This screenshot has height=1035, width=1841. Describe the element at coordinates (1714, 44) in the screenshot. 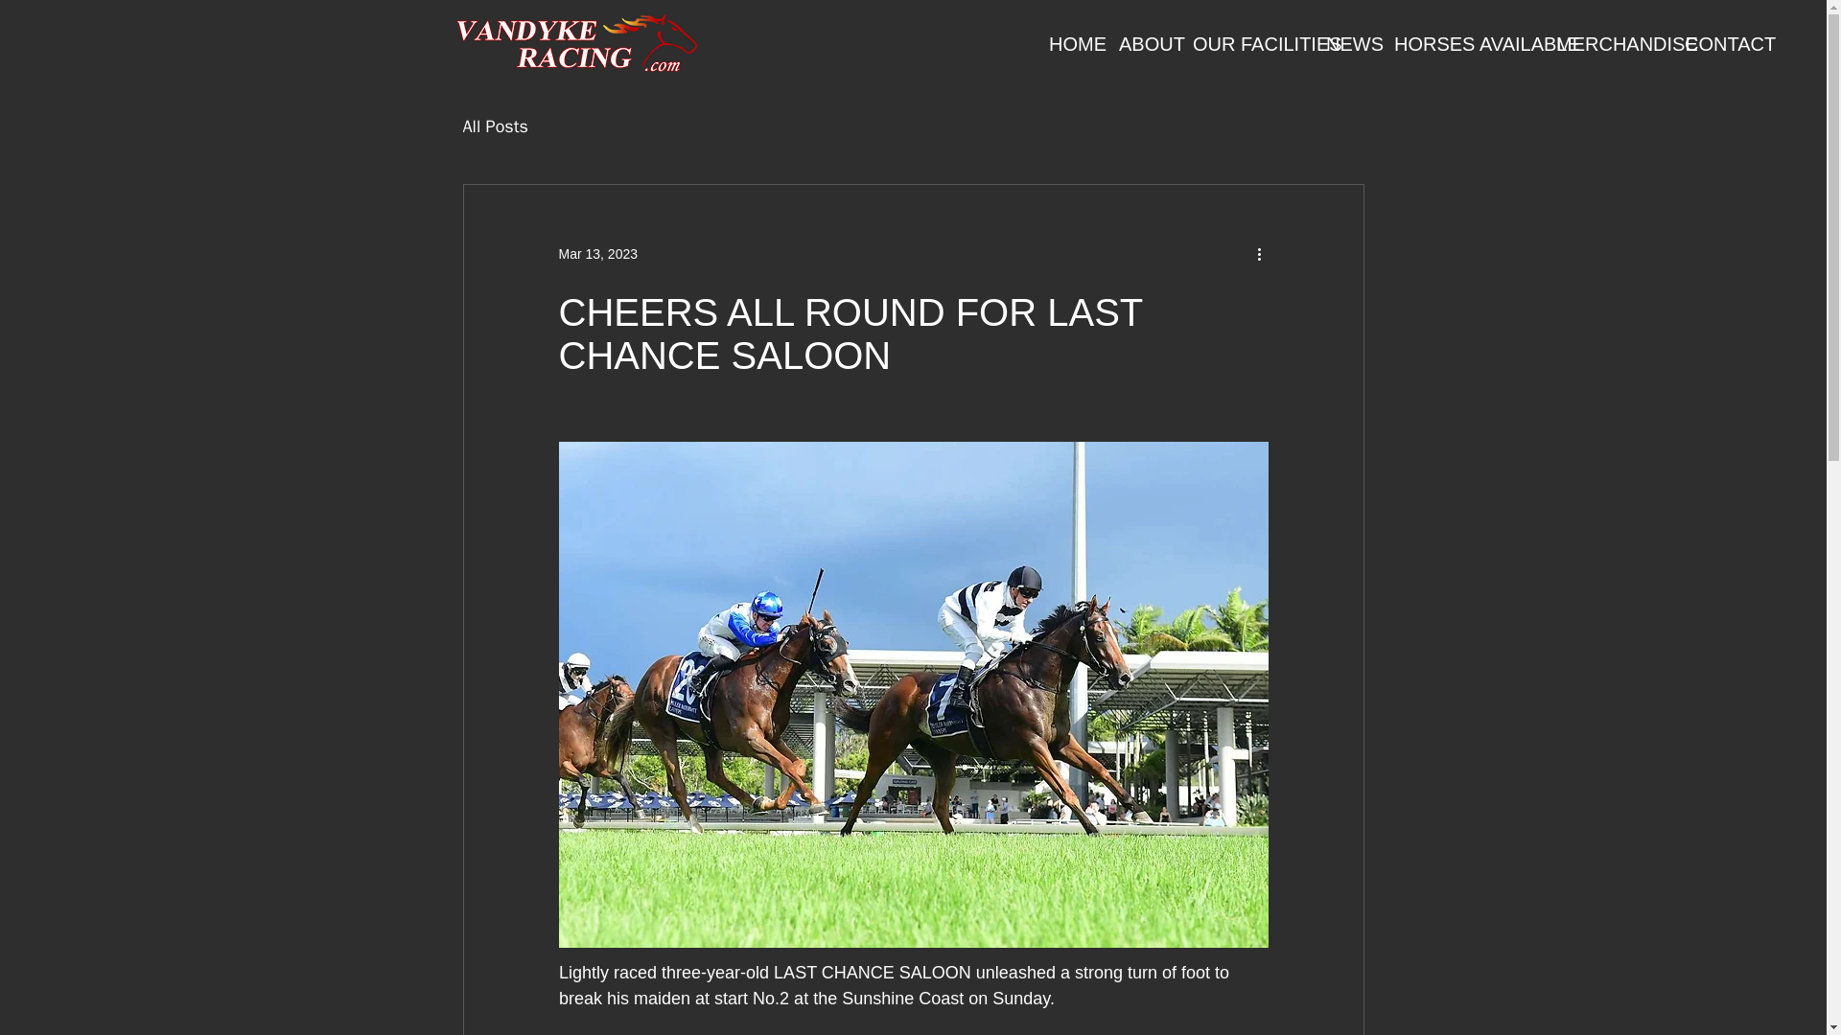

I see `CONTACT` at that location.